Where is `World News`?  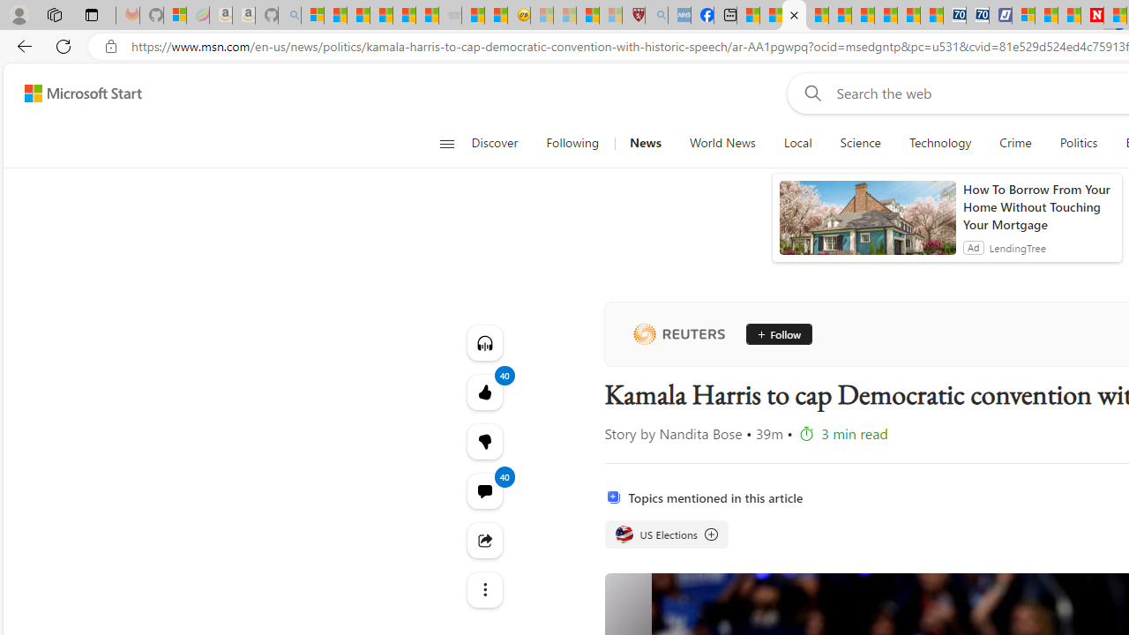
World News is located at coordinates (722, 143).